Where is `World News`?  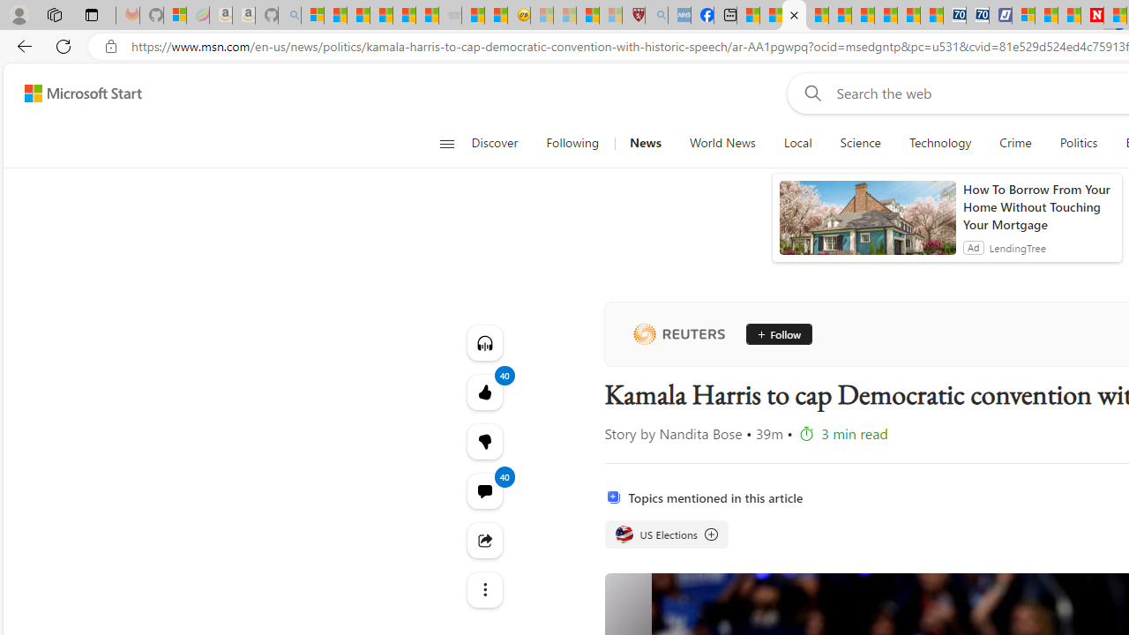
World News is located at coordinates (722, 143).